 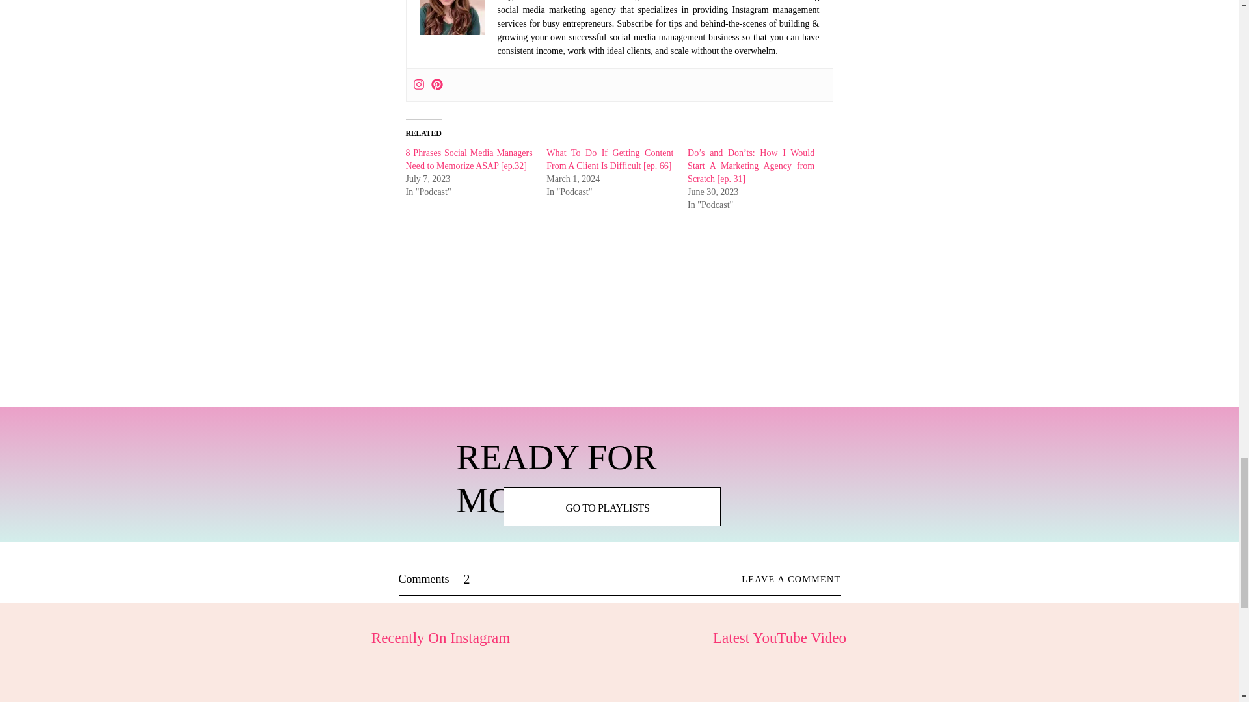 I want to click on Instagram, so click(x=418, y=84).